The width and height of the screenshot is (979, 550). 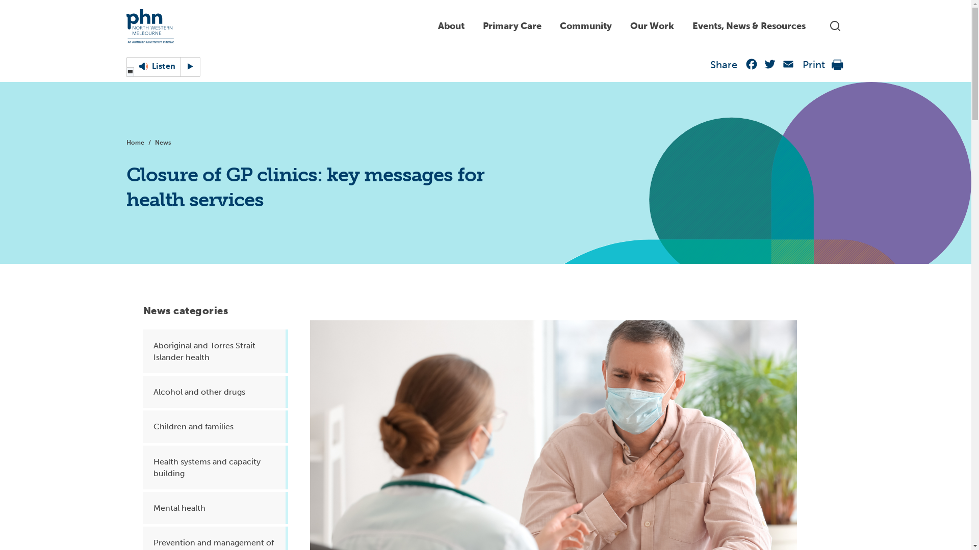 What do you see at coordinates (215, 392) in the screenshot?
I see `Alcohol and other drugs` at bounding box center [215, 392].